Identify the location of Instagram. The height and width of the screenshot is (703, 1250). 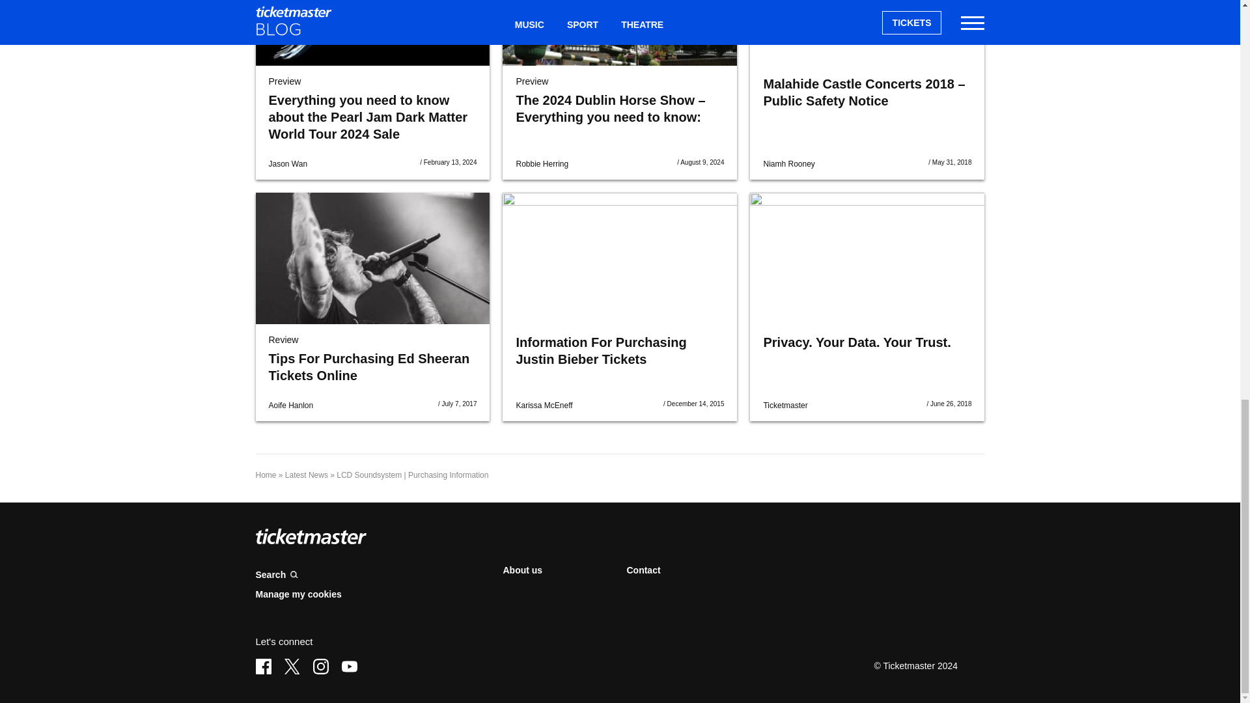
(320, 666).